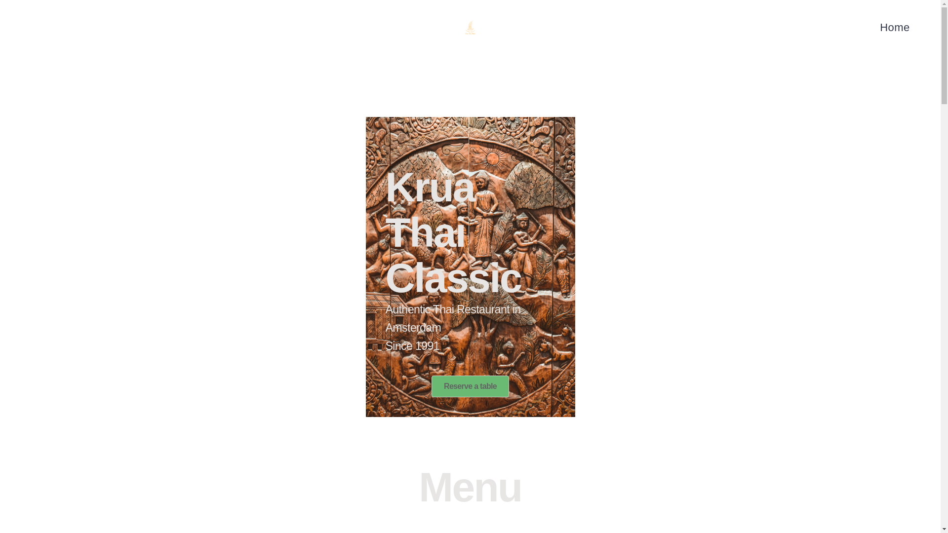 This screenshot has width=948, height=533. I want to click on Reserve a table, so click(470, 386).